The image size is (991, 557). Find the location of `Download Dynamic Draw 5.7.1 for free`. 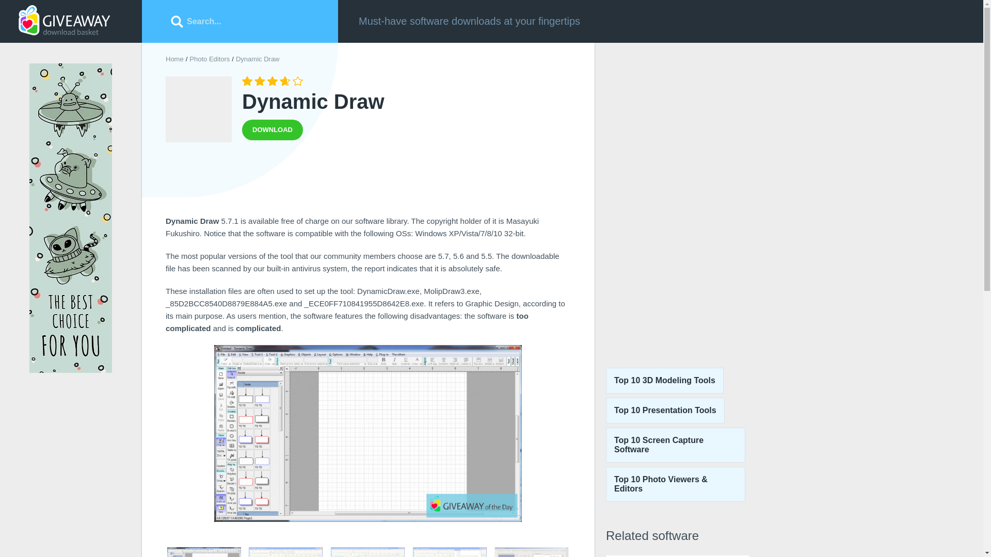

Download Dynamic Draw 5.7.1 for free is located at coordinates (174, 59).